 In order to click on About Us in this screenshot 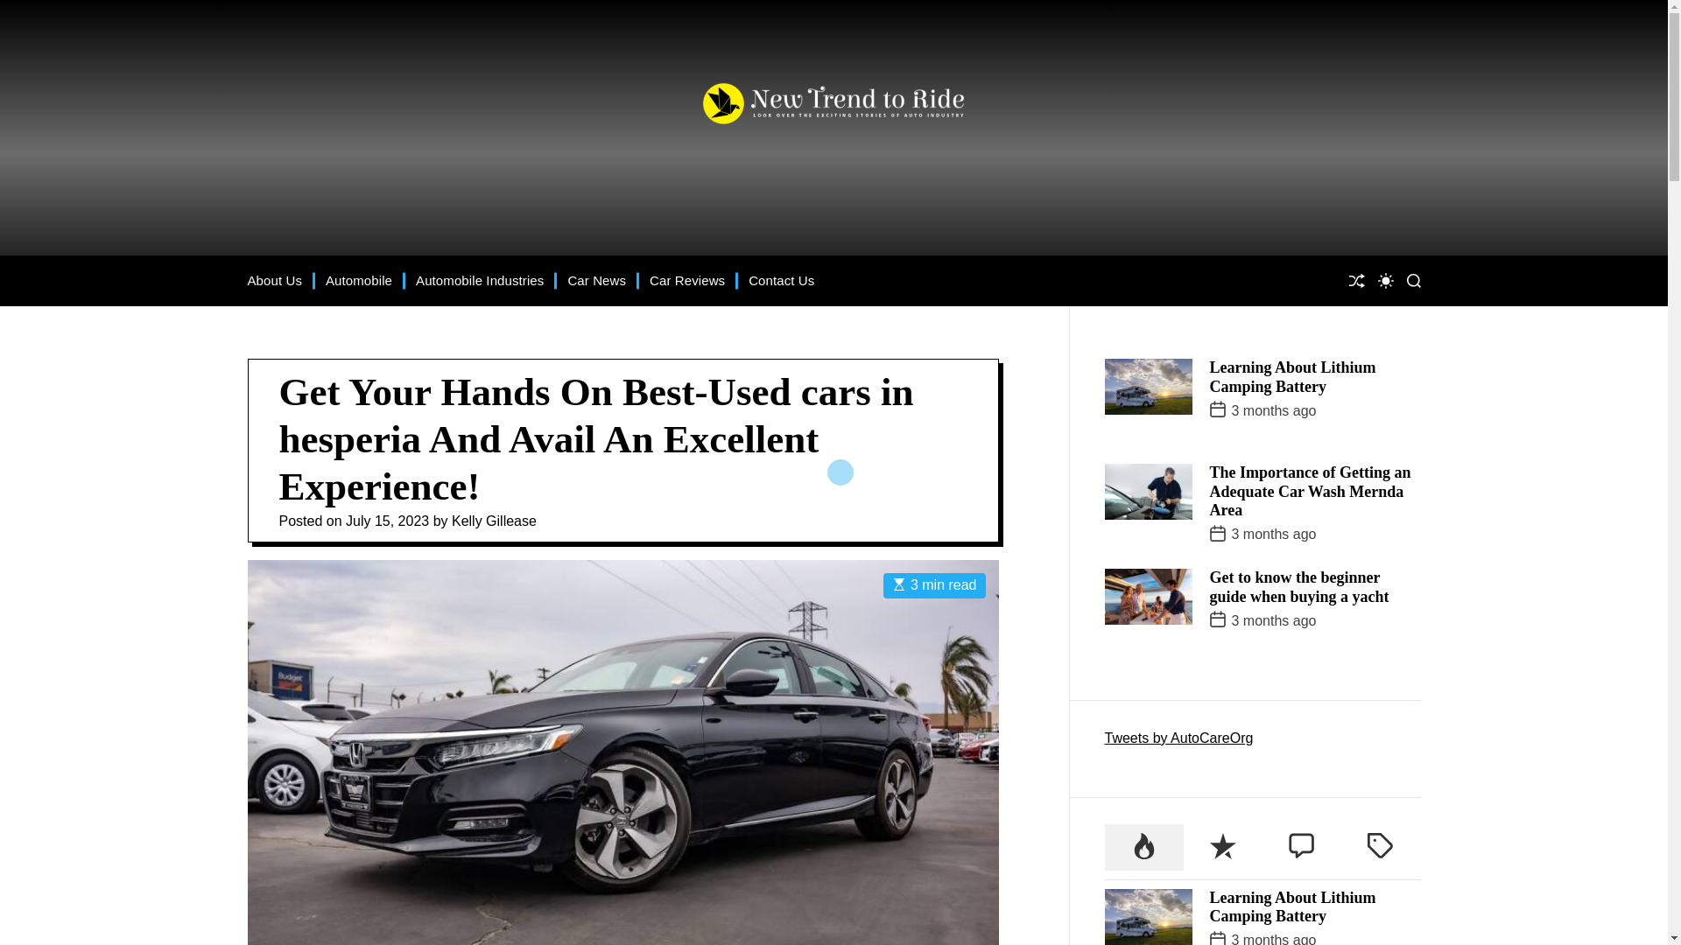, I will do `click(275, 281)`.